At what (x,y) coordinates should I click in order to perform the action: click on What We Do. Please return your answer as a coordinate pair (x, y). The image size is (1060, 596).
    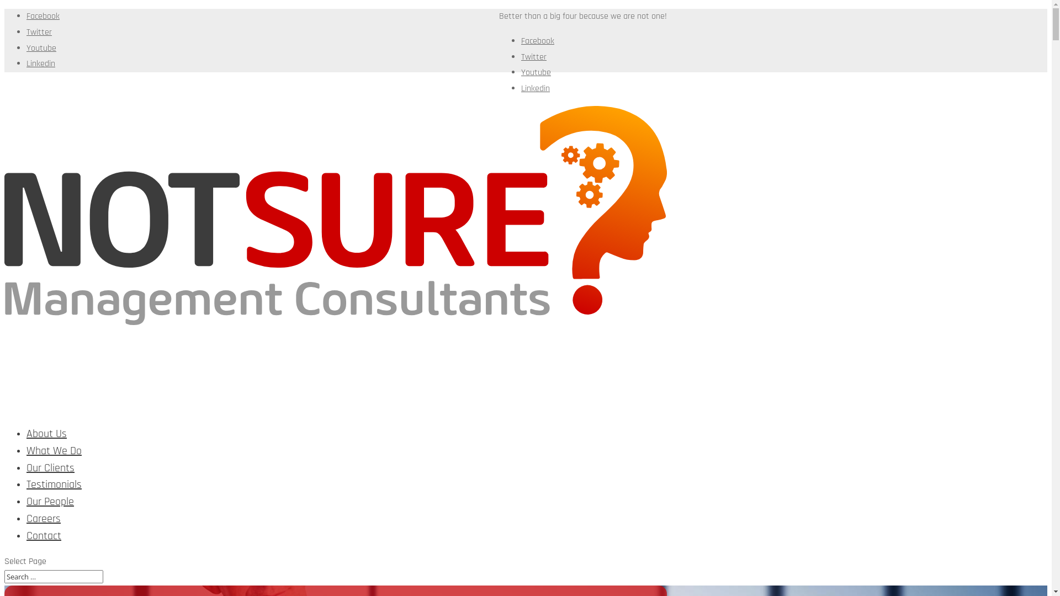
    Looking at the image, I should click on (54, 465).